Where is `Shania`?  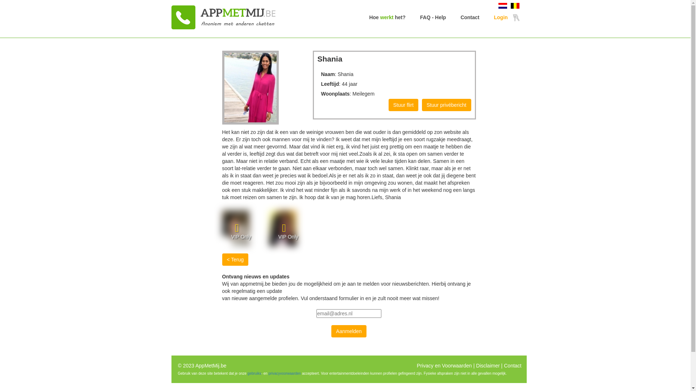 Shania is located at coordinates (236, 228).